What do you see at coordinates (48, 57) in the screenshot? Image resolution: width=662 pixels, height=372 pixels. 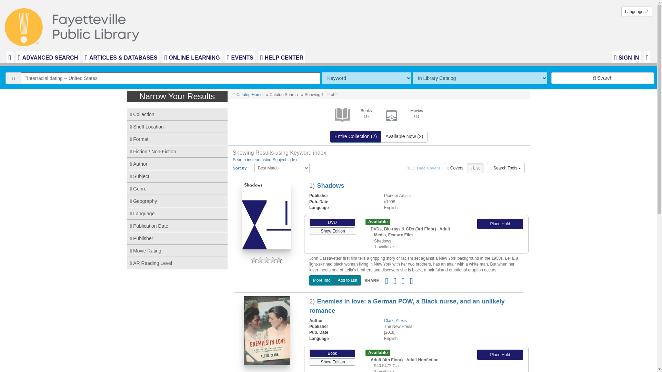 I see `ADVANCED SEARCH` at bounding box center [48, 57].